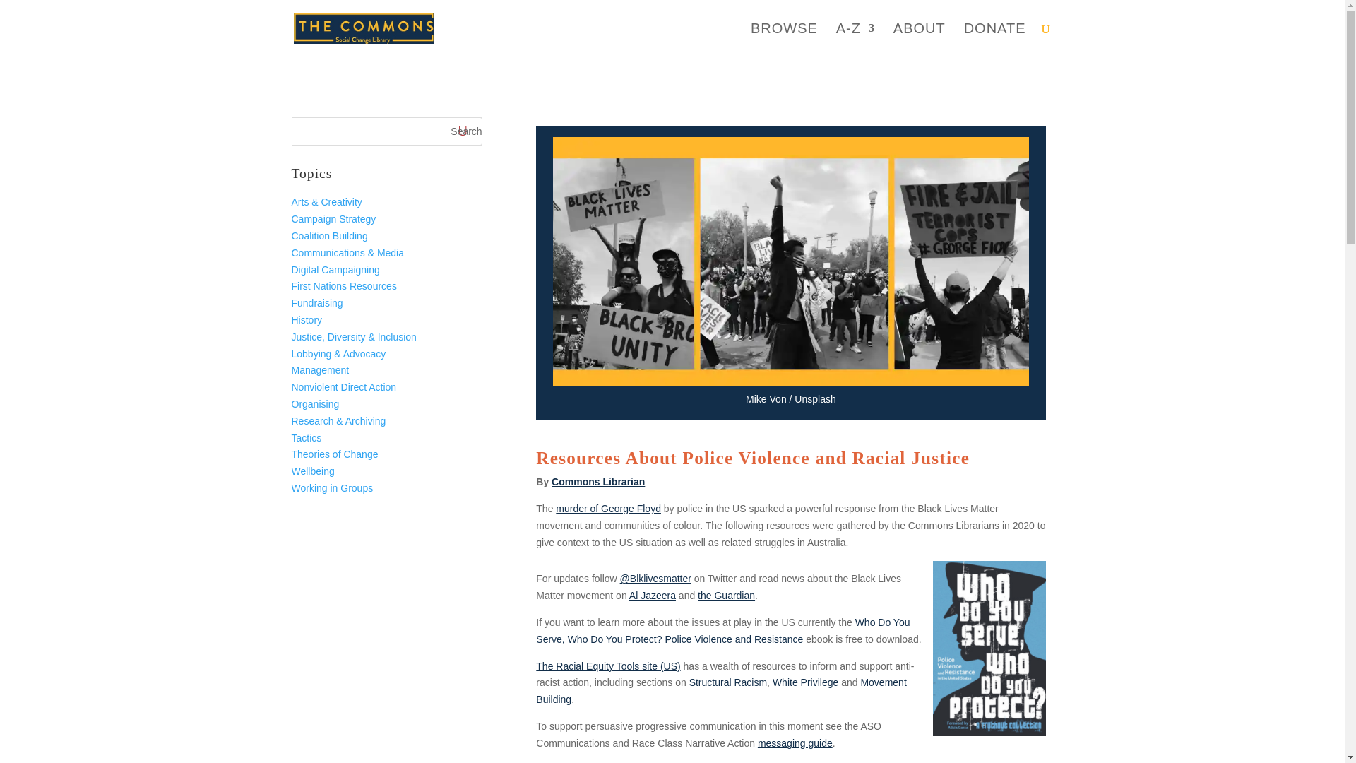 The height and width of the screenshot is (763, 1356). What do you see at coordinates (720, 690) in the screenshot?
I see `Movement Building` at bounding box center [720, 690].